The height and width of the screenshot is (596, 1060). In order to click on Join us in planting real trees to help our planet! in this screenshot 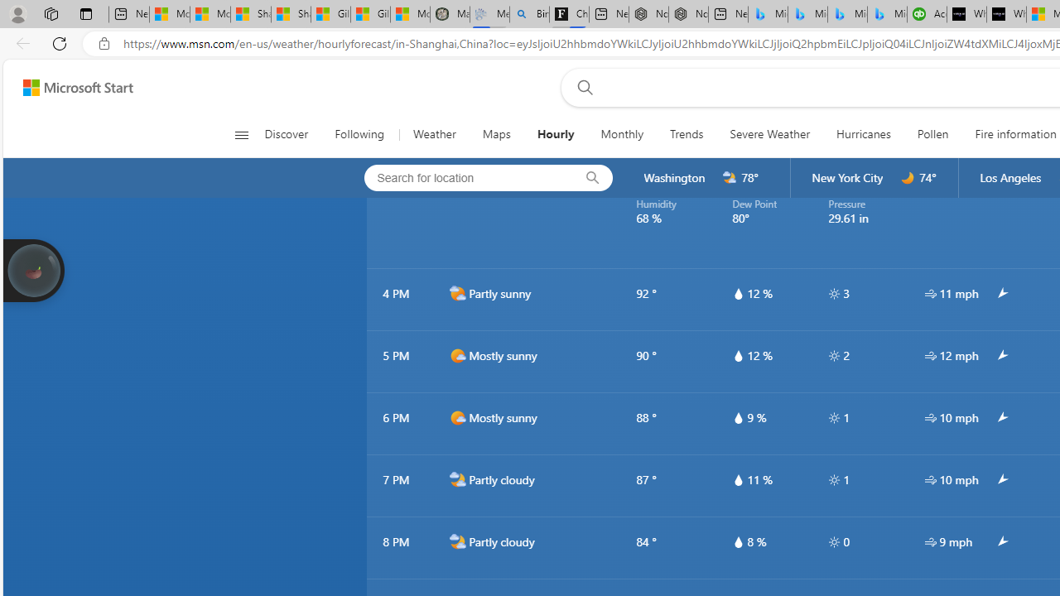, I will do `click(33, 269)`.